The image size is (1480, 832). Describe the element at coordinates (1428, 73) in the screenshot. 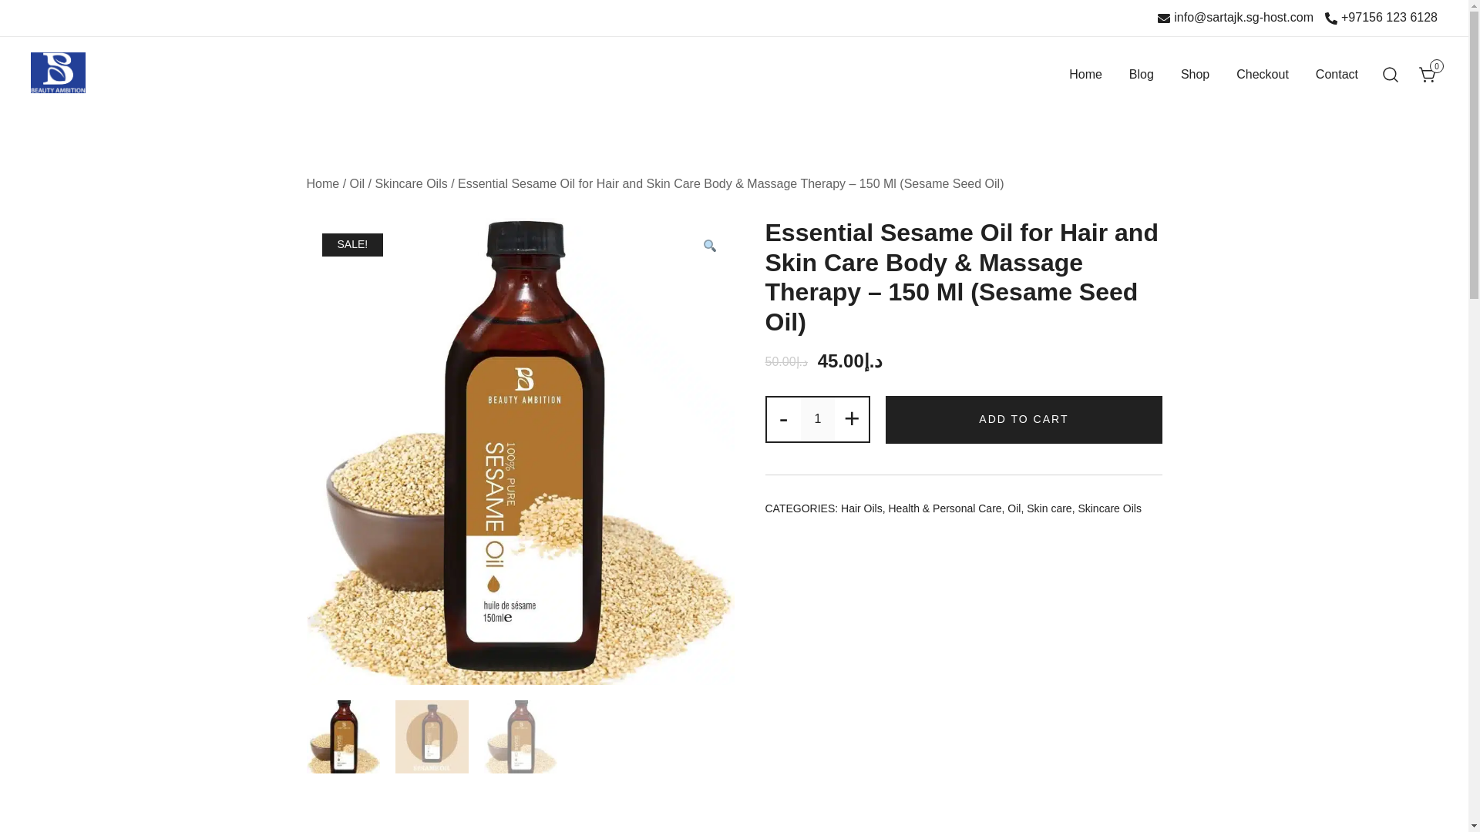

I see `View your shopping cart` at that location.